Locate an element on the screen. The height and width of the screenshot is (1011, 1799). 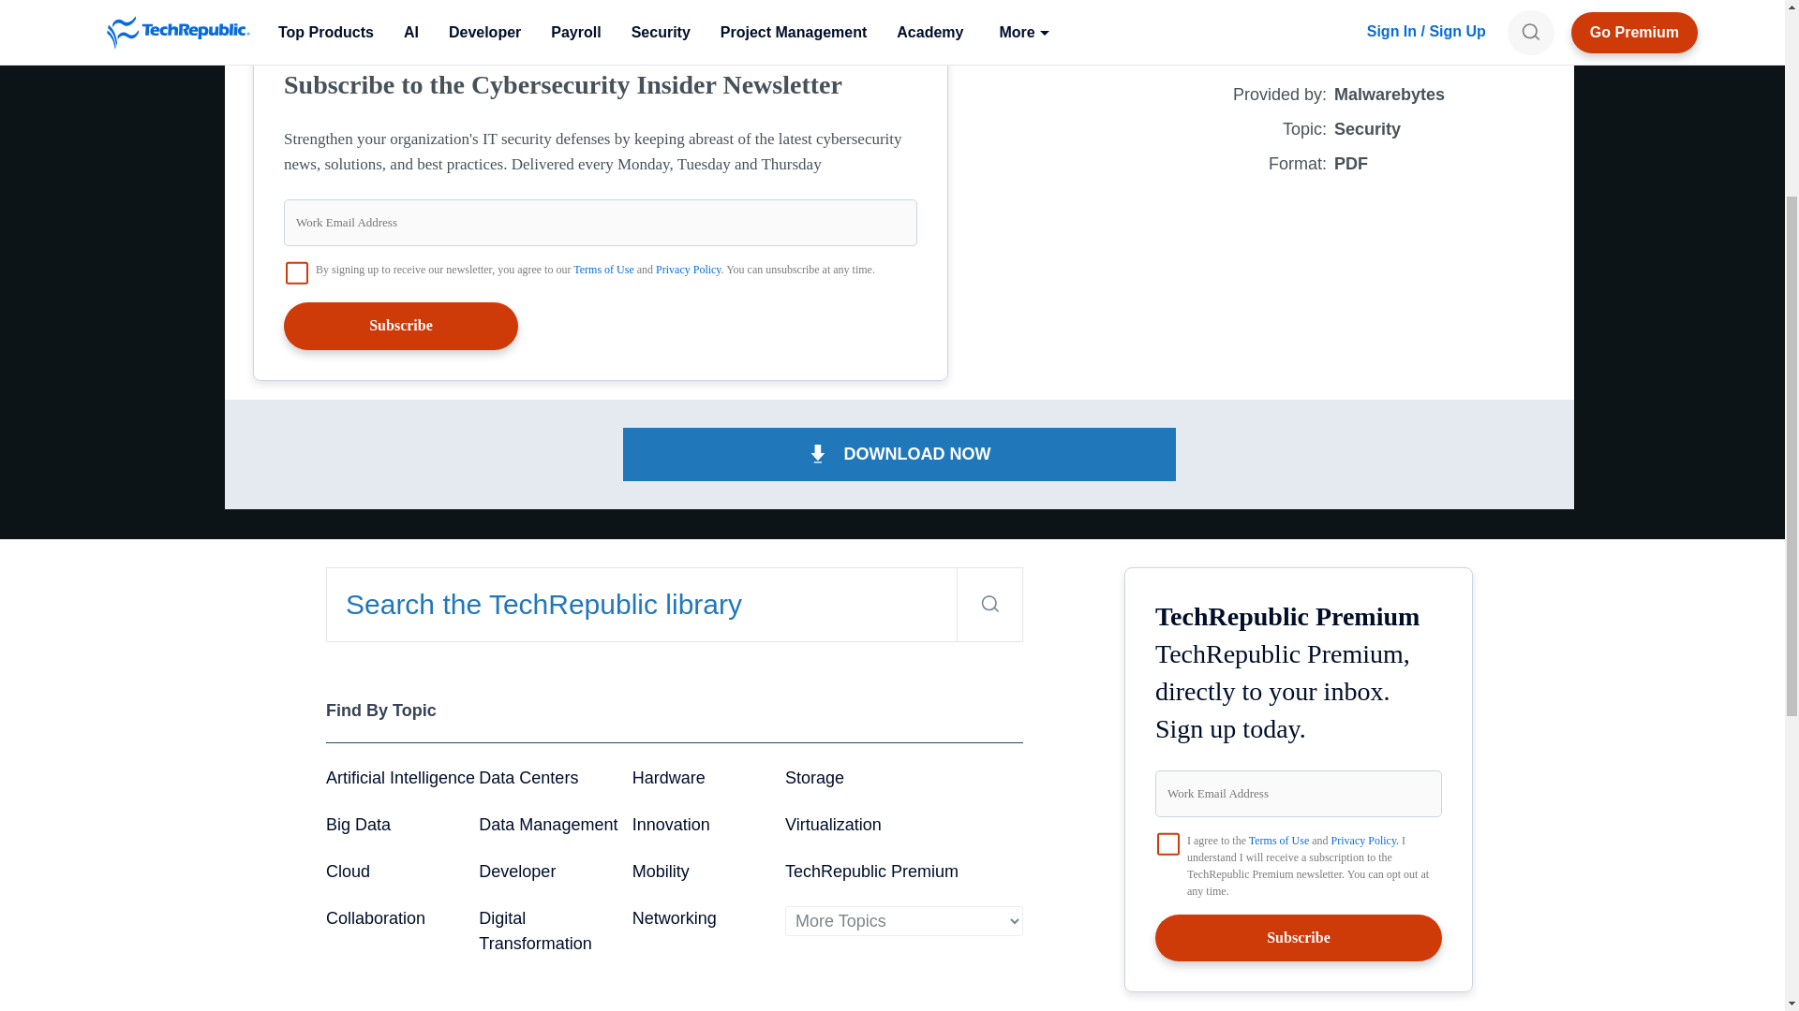
on is located at coordinates (1167, 843).